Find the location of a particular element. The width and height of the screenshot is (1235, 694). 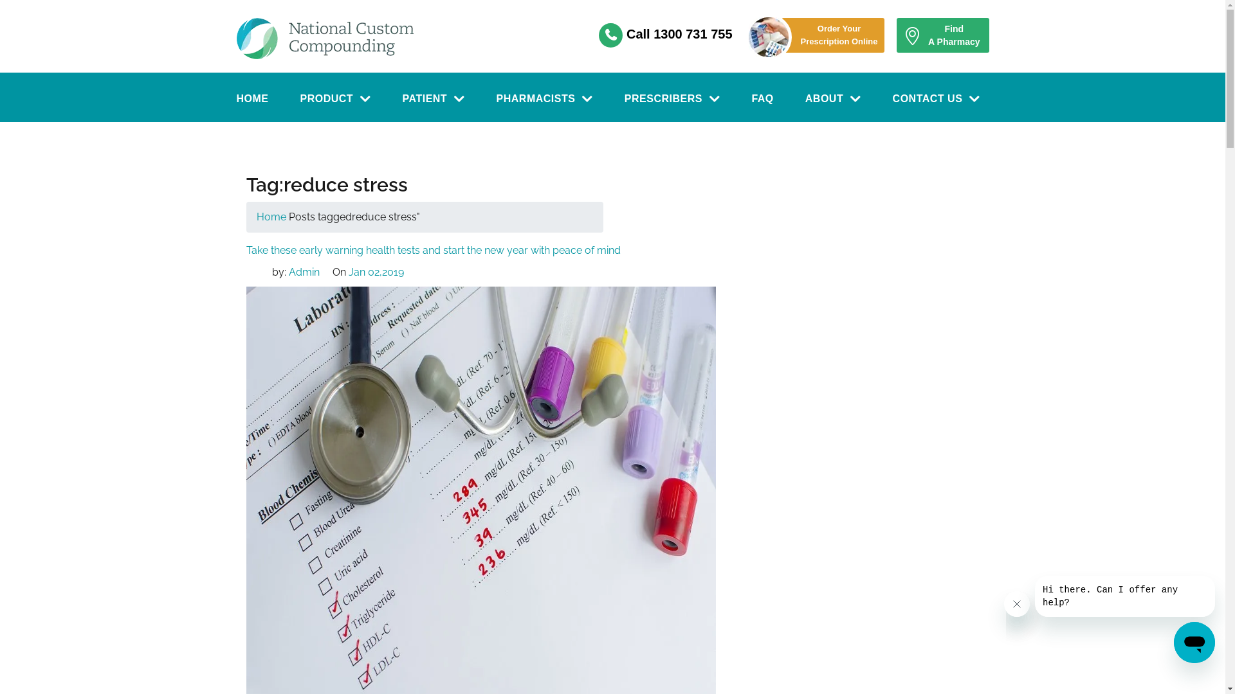

Call 1300 731 755 is located at coordinates (679, 34).